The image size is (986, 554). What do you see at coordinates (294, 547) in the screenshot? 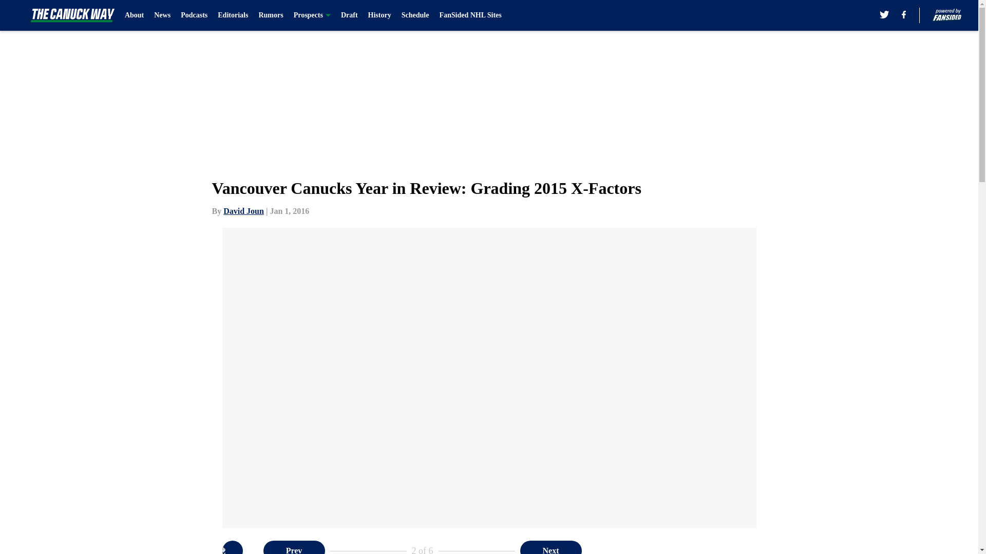
I see `Prev` at bounding box center [294, 547].